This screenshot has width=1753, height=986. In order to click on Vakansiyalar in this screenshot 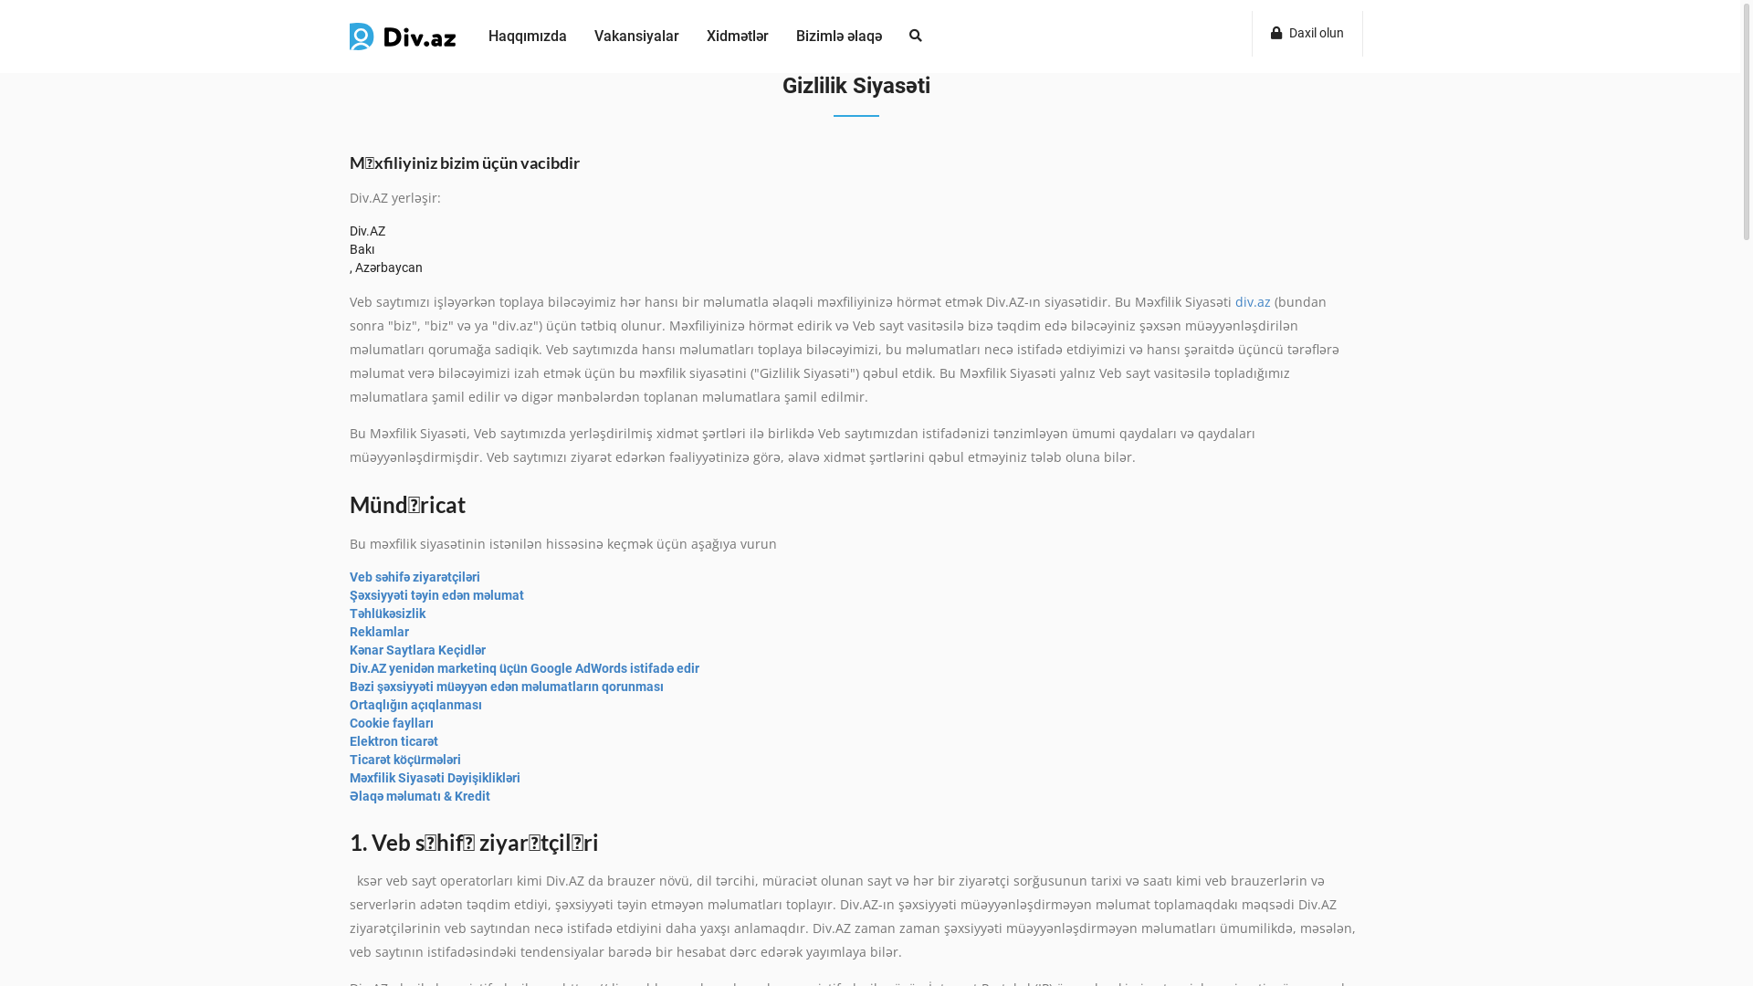, I will do `click(637, 37)`.